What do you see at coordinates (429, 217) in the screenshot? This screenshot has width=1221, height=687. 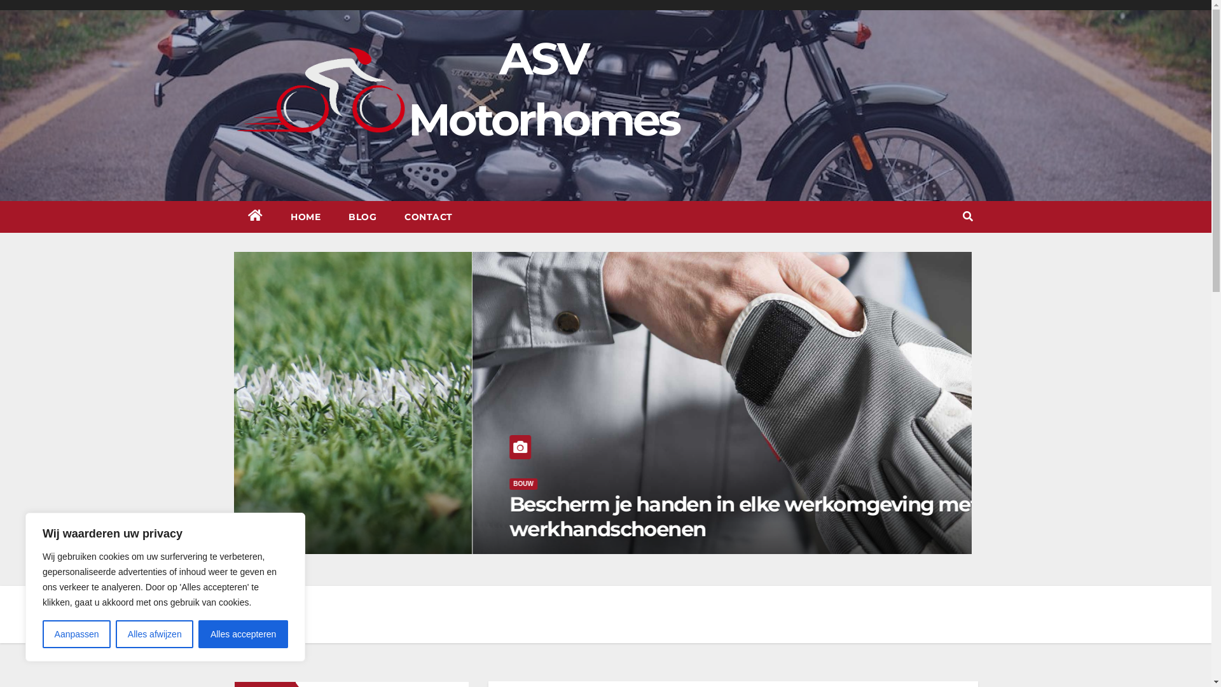 I see `CONTACT` at bounding box center [429, 217].